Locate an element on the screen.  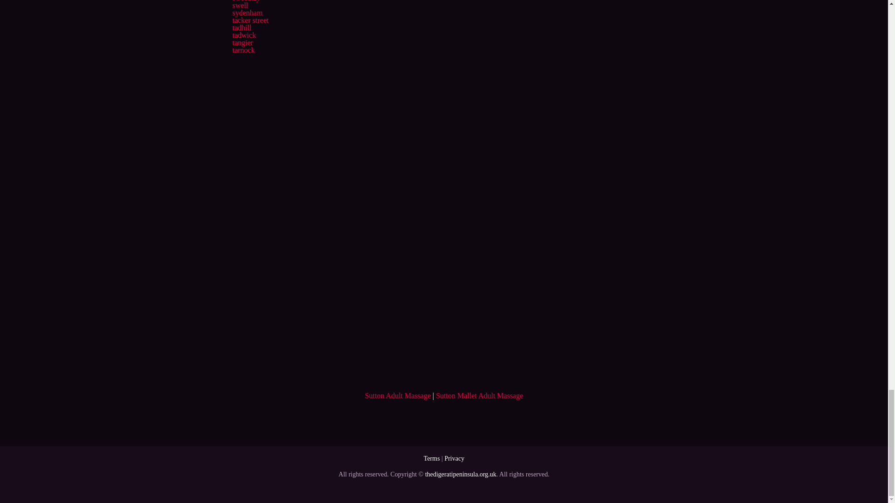
tacker street is located at coordinates (250, 20).